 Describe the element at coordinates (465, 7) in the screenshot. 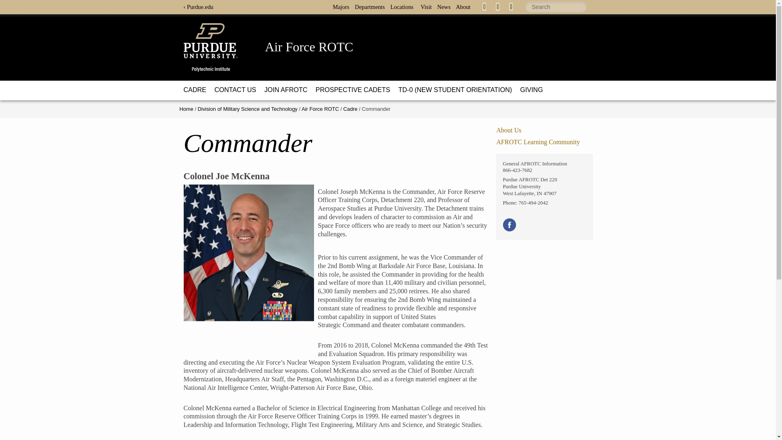

I see `About` at that location.